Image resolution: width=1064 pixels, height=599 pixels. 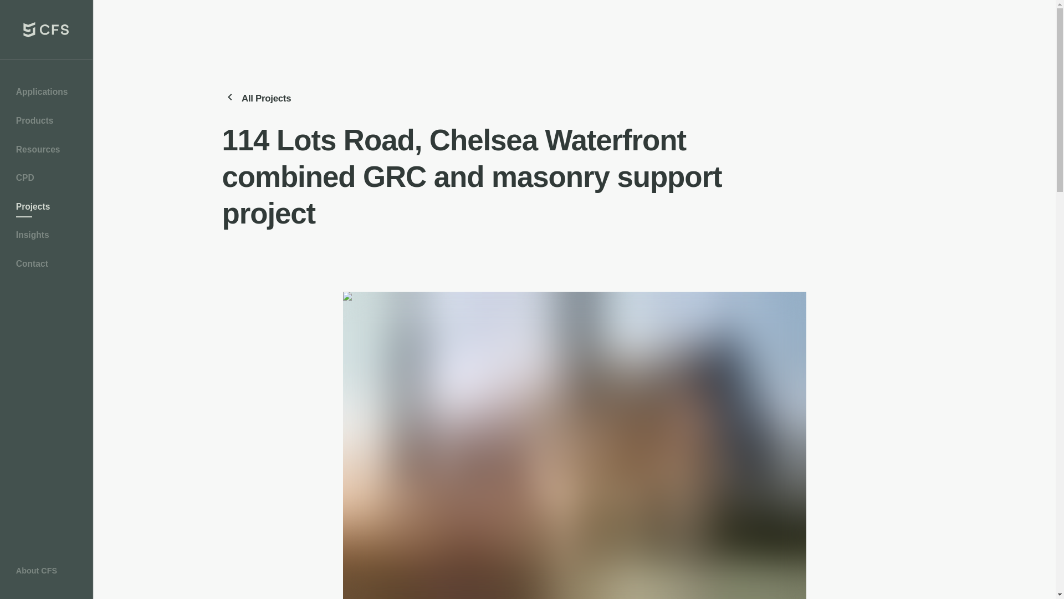 What do you see at coordinates (42, 210) in the screenshot?
I see `Concrete balconies` at bounding box center [42, 210].